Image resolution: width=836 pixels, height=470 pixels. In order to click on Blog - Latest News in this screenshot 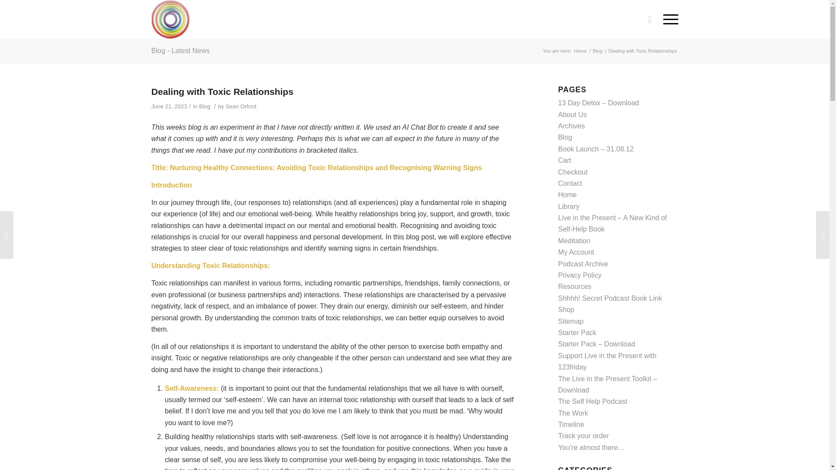, I will do `click(180, 50)`.